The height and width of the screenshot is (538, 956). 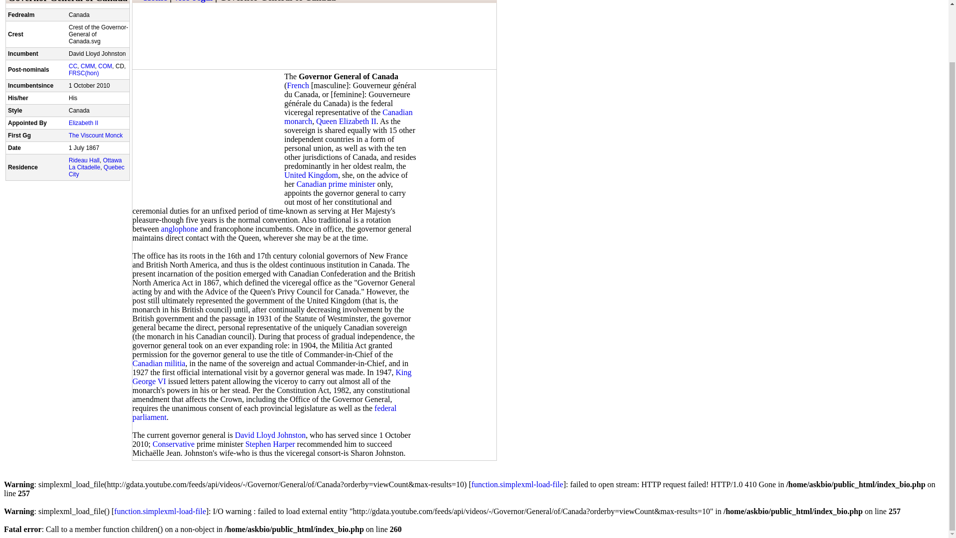 What do you see at coordinates (84, 160) in the screenshot?
I see `Rideau Hall` at bounding box center [84, 160].